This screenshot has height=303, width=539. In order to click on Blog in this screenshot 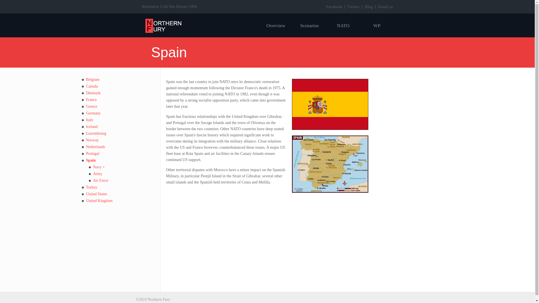, I will do `click(369, 7)`.